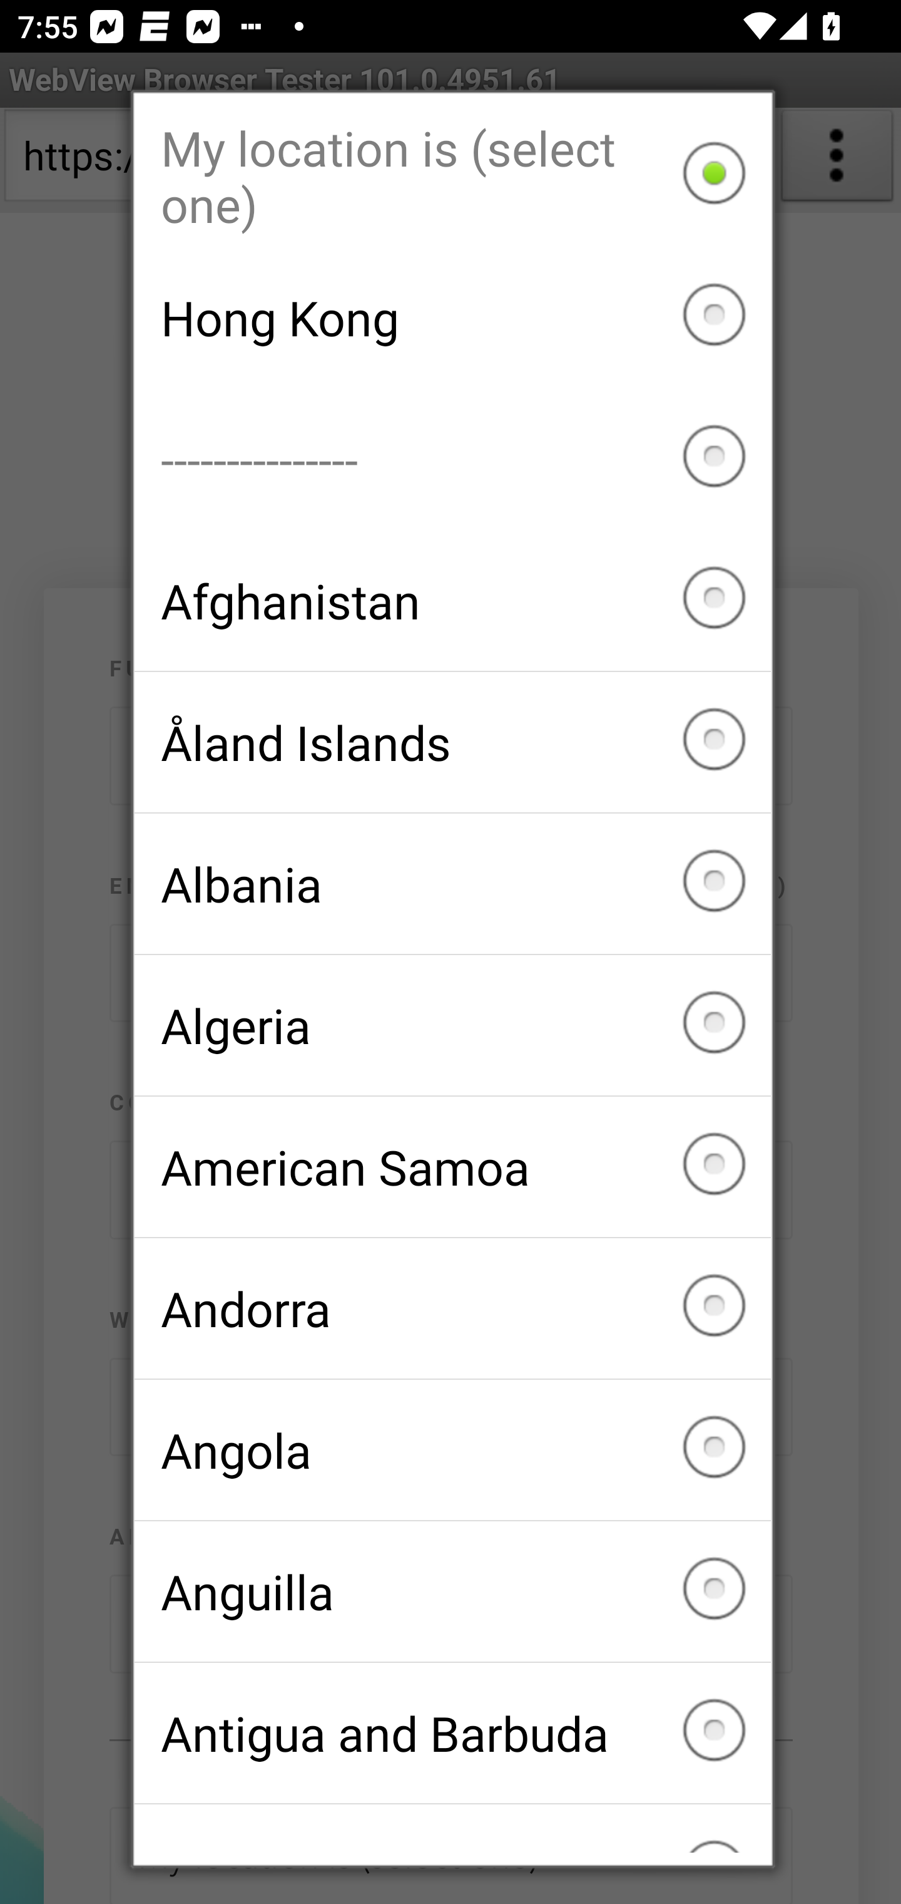 The height and width of the screenshot is (1904, 901). I want to click on Anguilla, so click(452, 1591).